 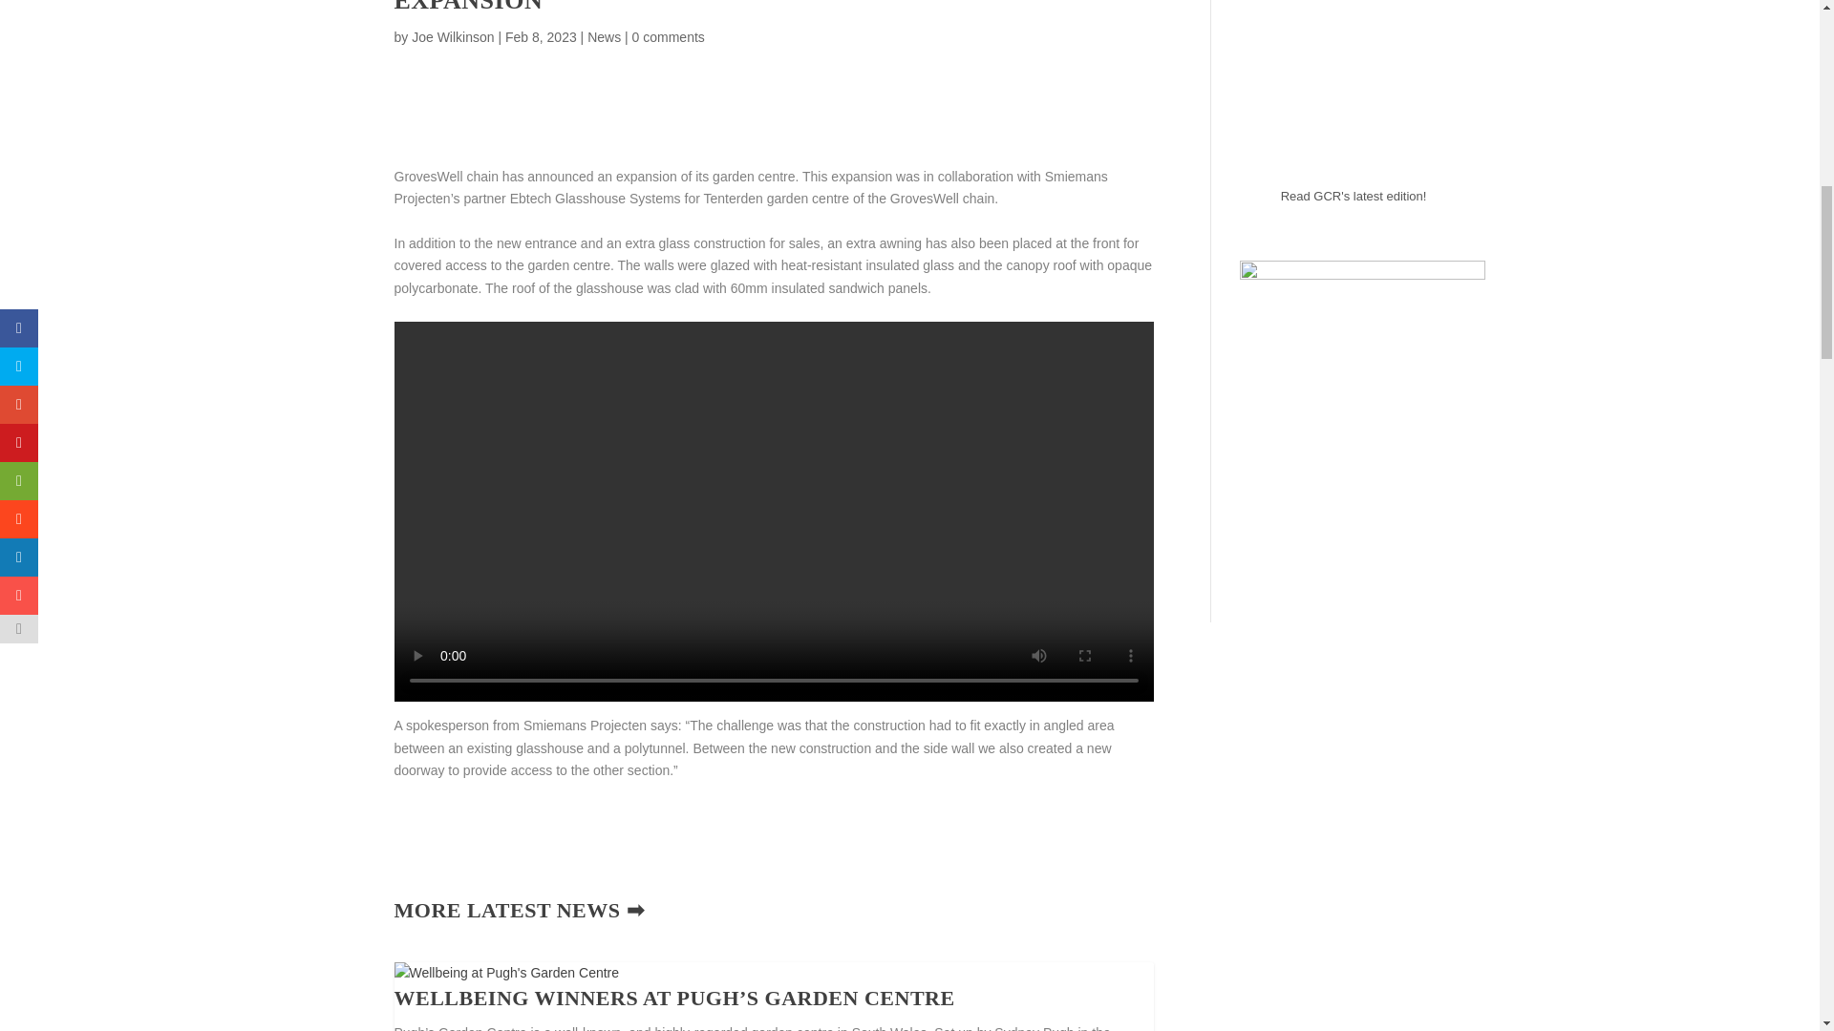 What do you see at coordinates (452, 37) in the screenshot?
I see `Joe Wilkinson` at bounding box center [452, 37].